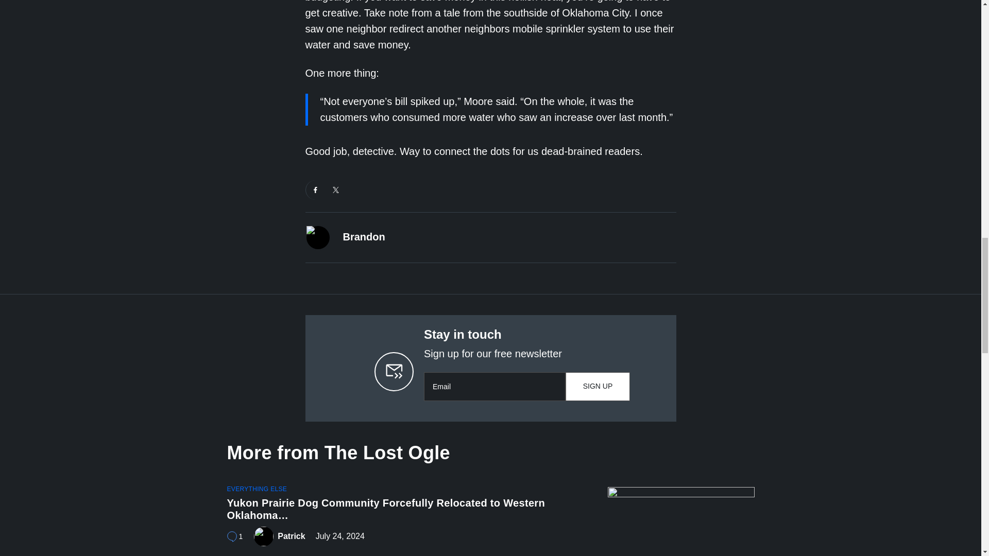 This screenshot has height=556, width=989. Describe the element at coordinates (234, 536) in the screenshot. I see `EVERYTHING ELSE` at that location.